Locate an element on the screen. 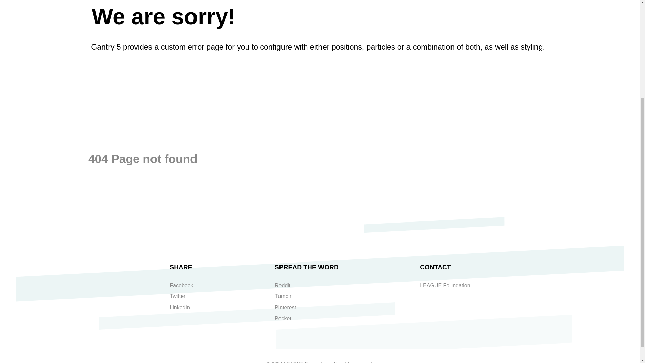 Image resolution: width=645 pixels, height=363 pixels. LinkedIn is located at coordinates (180, 307).